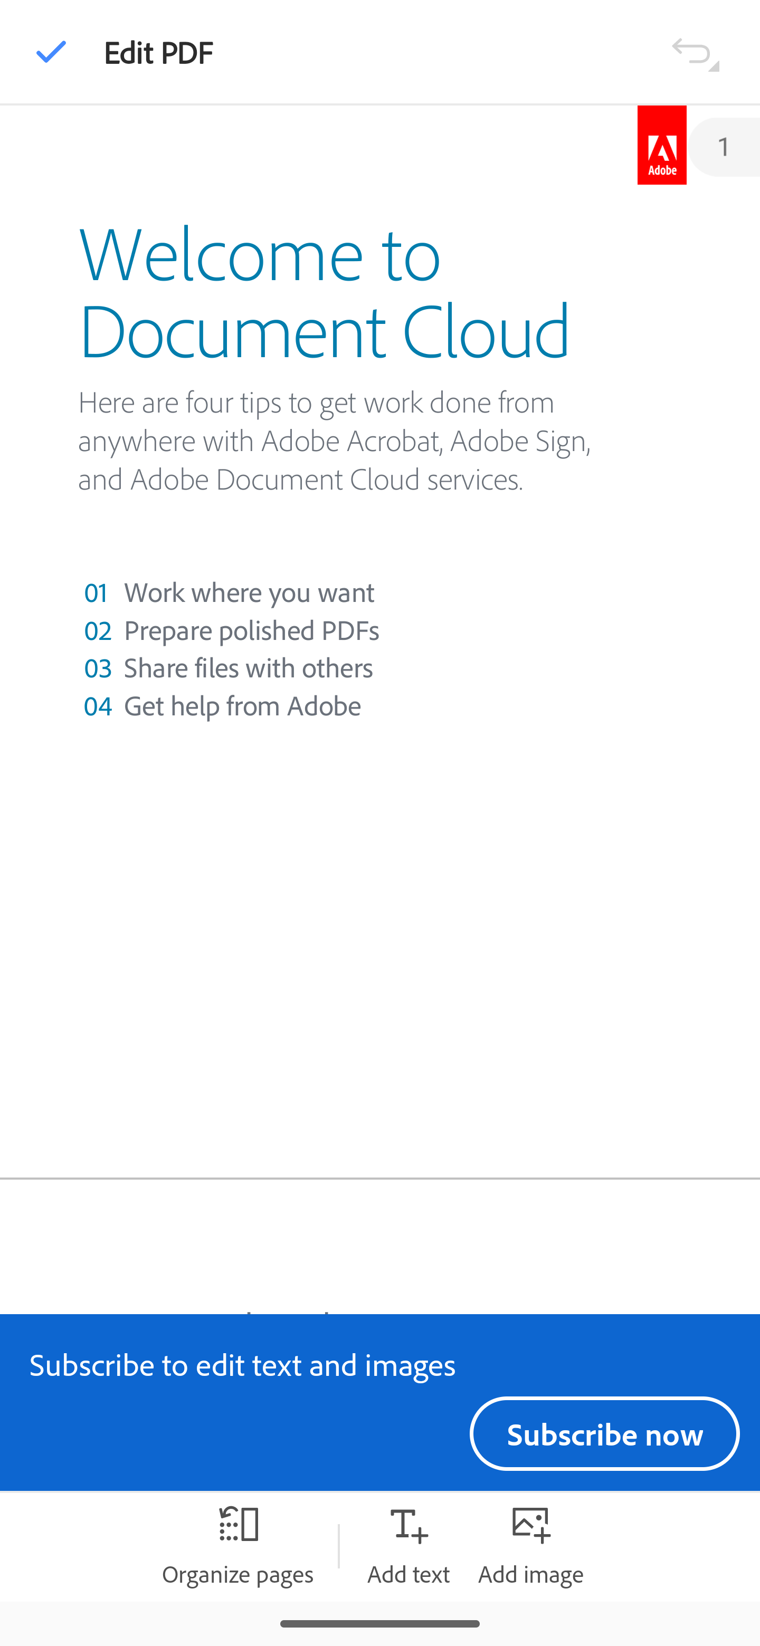 The width and height of the screenshot is (760, 1646). I want to click on Organize pages Add text, so click(408, 1546).